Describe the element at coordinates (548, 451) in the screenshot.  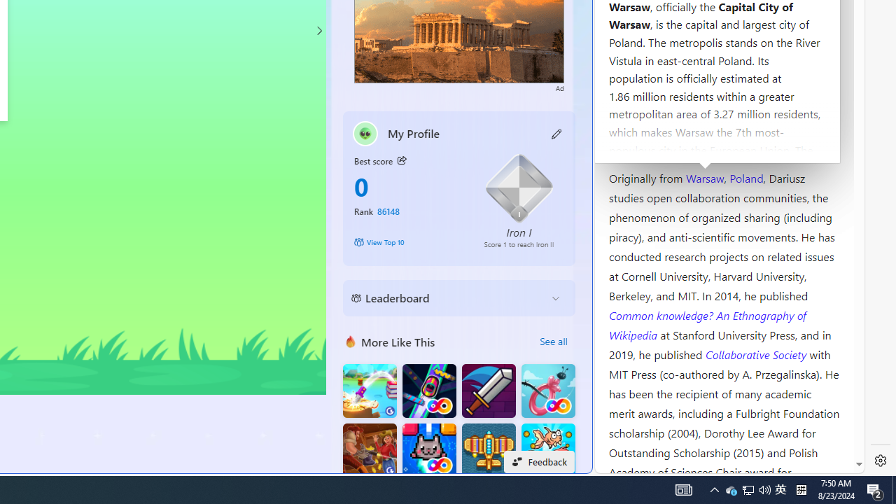
I see `Fish Merge FRVR` at that location.